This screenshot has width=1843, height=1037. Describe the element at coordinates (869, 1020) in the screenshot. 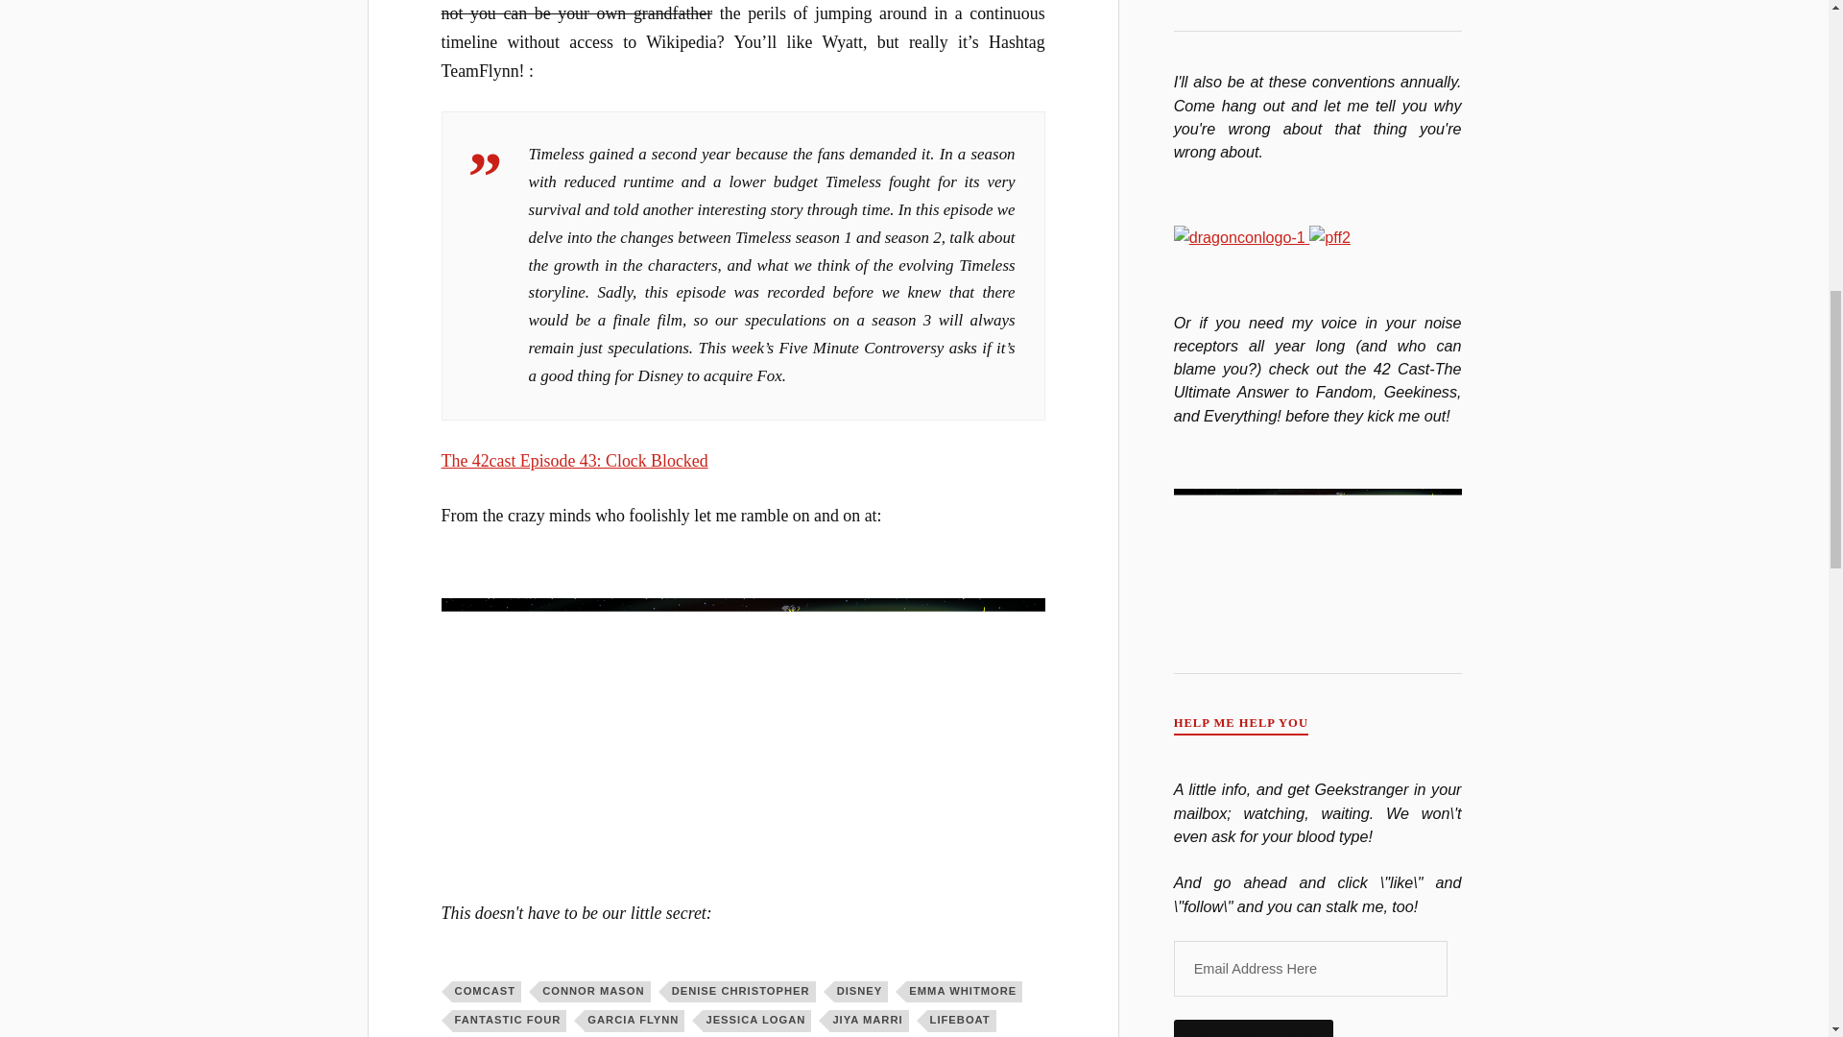

I see `JIYA MARRI` at that location.